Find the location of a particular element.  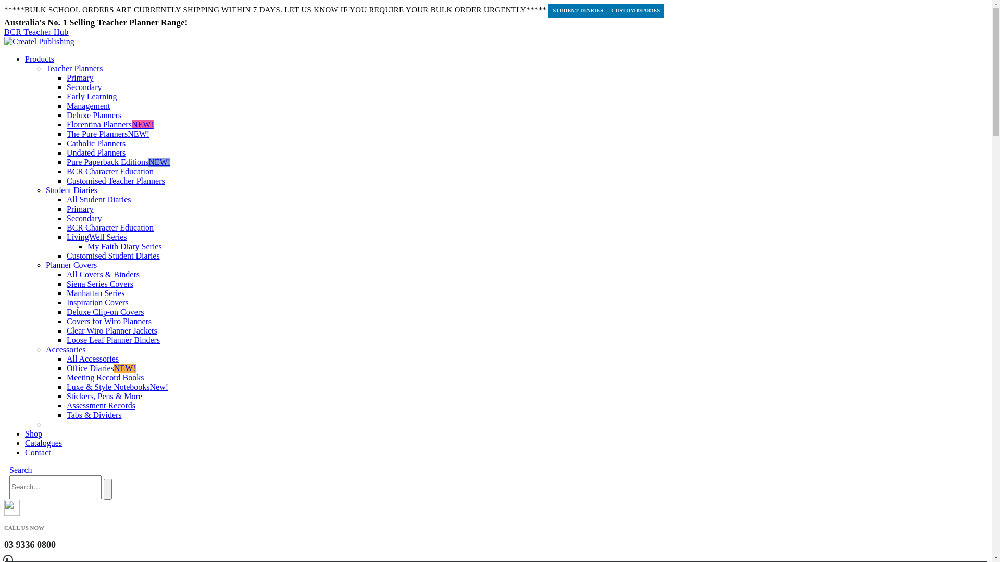

Shop is located at coordinates (33, 434).